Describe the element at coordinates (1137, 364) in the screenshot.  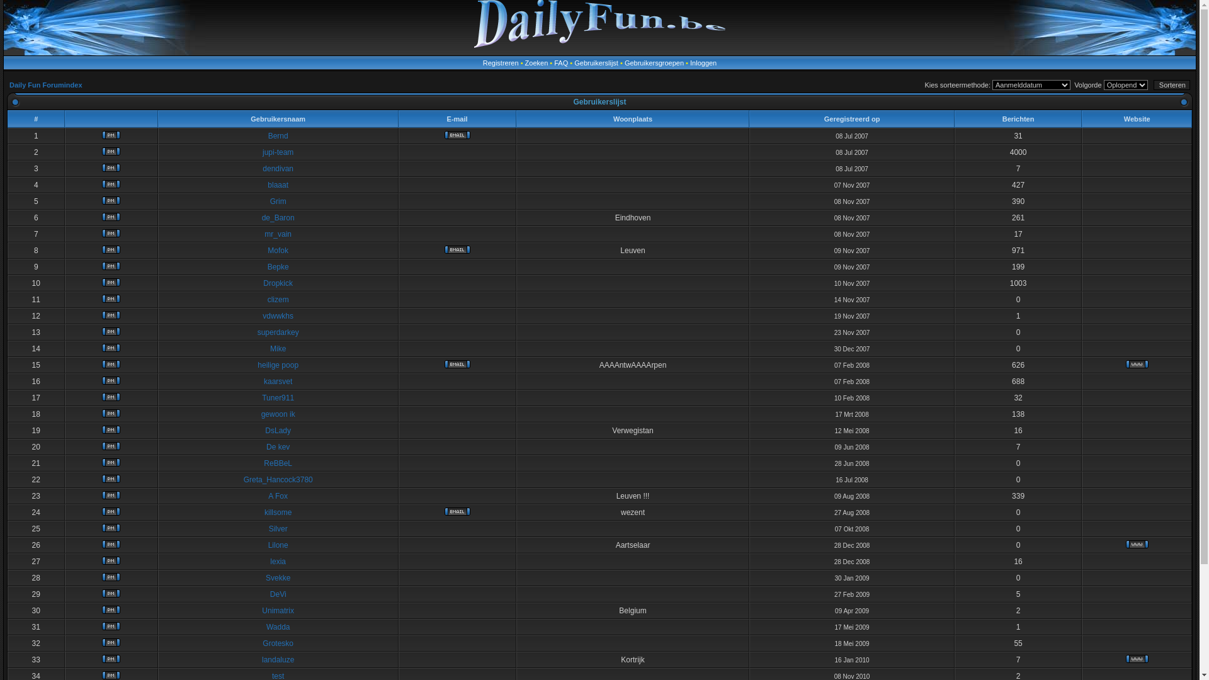
I see `Website bekijken` at that location.